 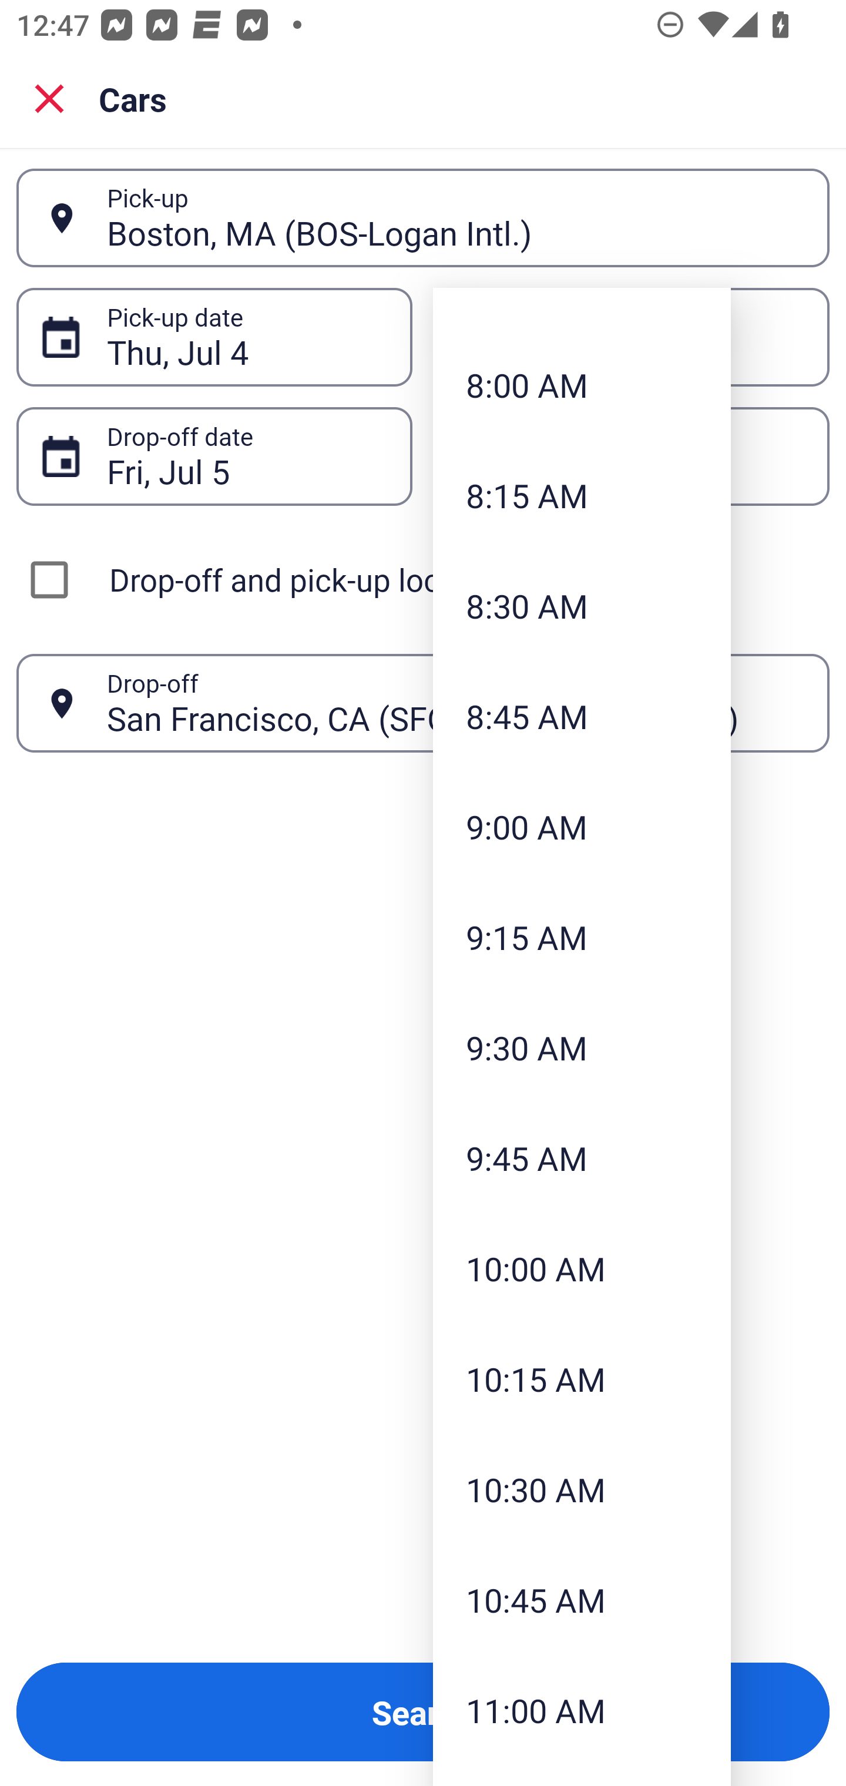 I want to click on 8:15 AM, so click(x=582, y=495).